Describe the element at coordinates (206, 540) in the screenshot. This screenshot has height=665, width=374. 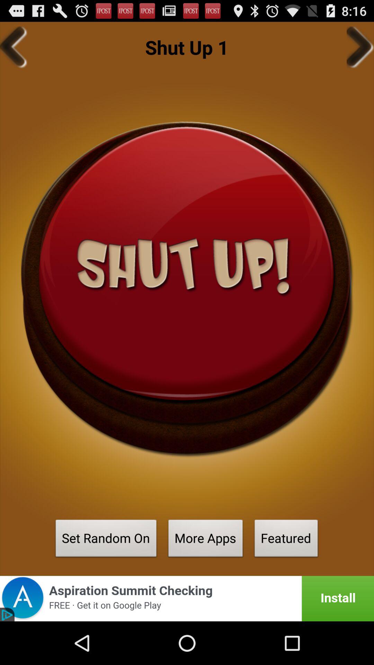
I see `jump to the more apps button` at that location.